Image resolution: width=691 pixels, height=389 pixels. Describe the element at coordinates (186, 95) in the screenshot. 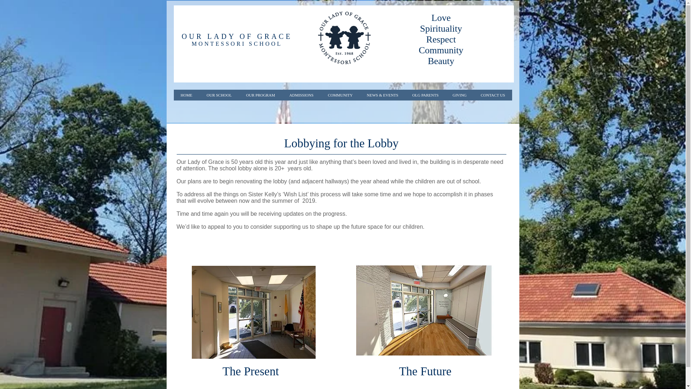

I see `HOME` at that location.